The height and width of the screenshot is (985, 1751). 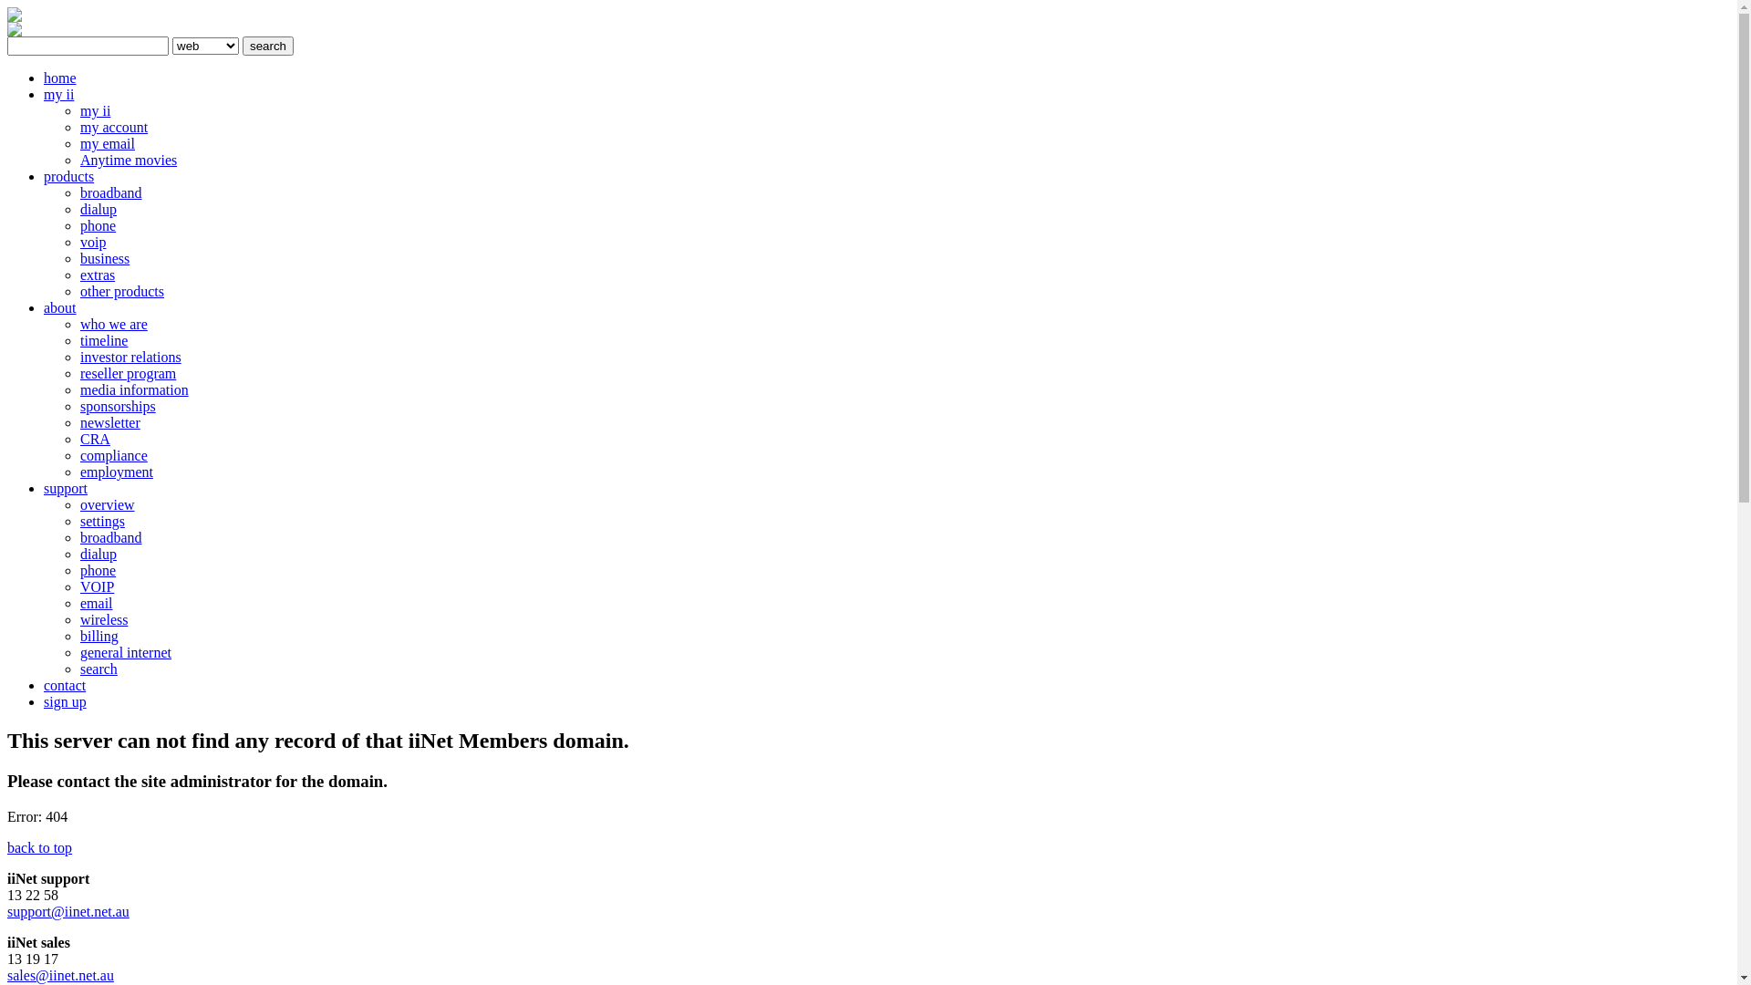 What do you see at coordinates (69, 177) in the screenshot?
I see `products` at bounding box center [69, 177].